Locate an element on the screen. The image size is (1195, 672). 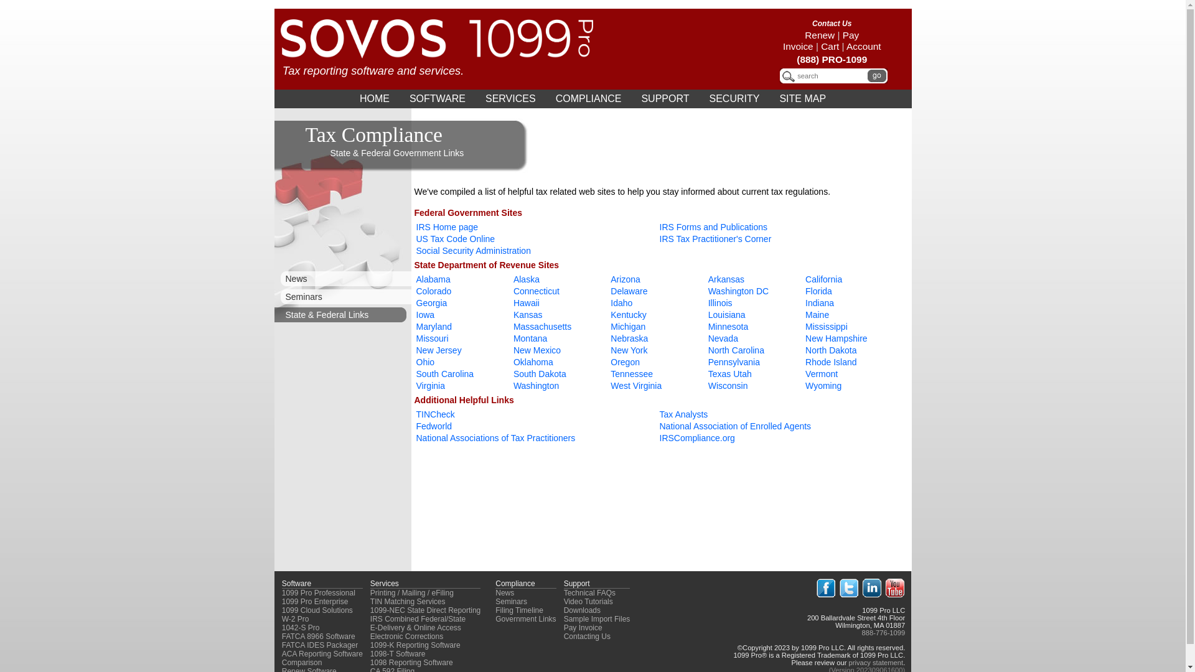
ACA Reporting Software is located at coordinates (322, 654).